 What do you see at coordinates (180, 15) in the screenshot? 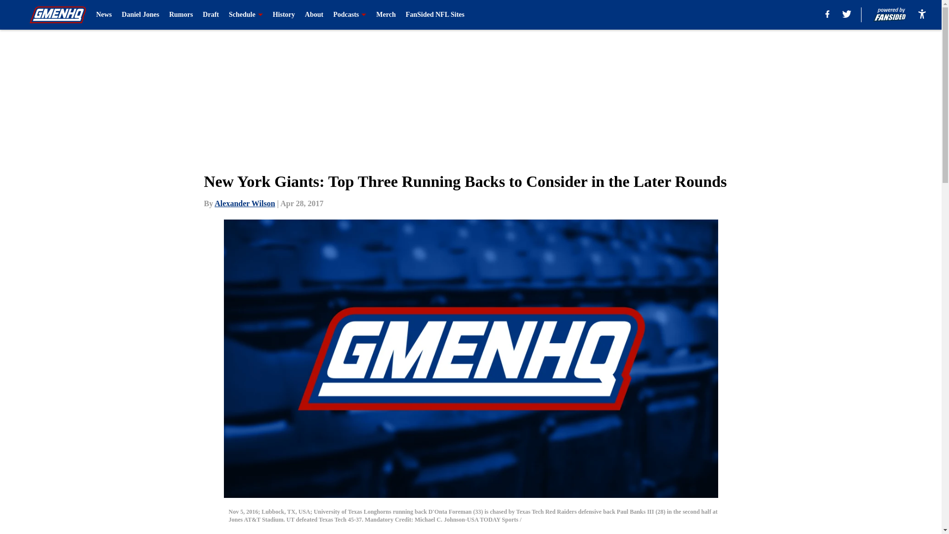
I see `Rumors` at bounding box center [180, 15].